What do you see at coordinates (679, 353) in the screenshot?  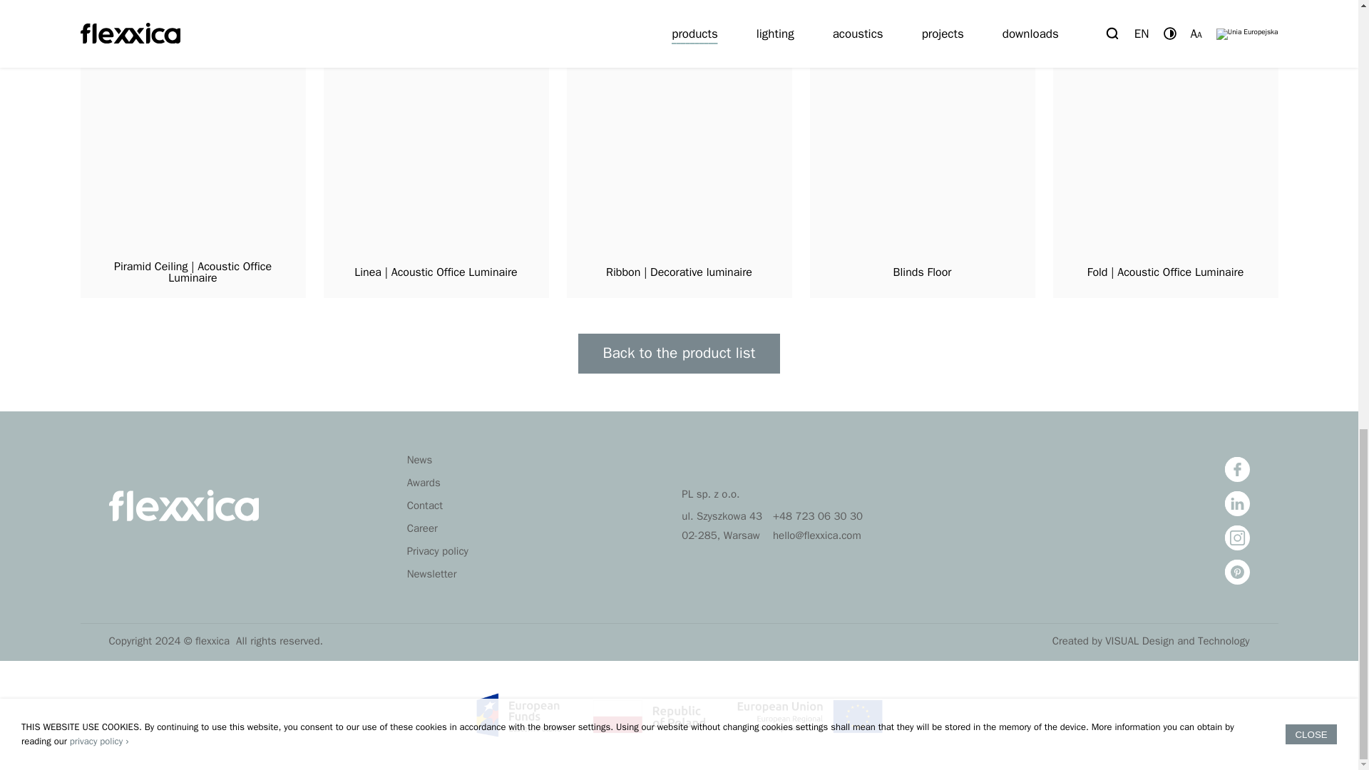 I see `Back to the product list` at bounding box center [679, 353].